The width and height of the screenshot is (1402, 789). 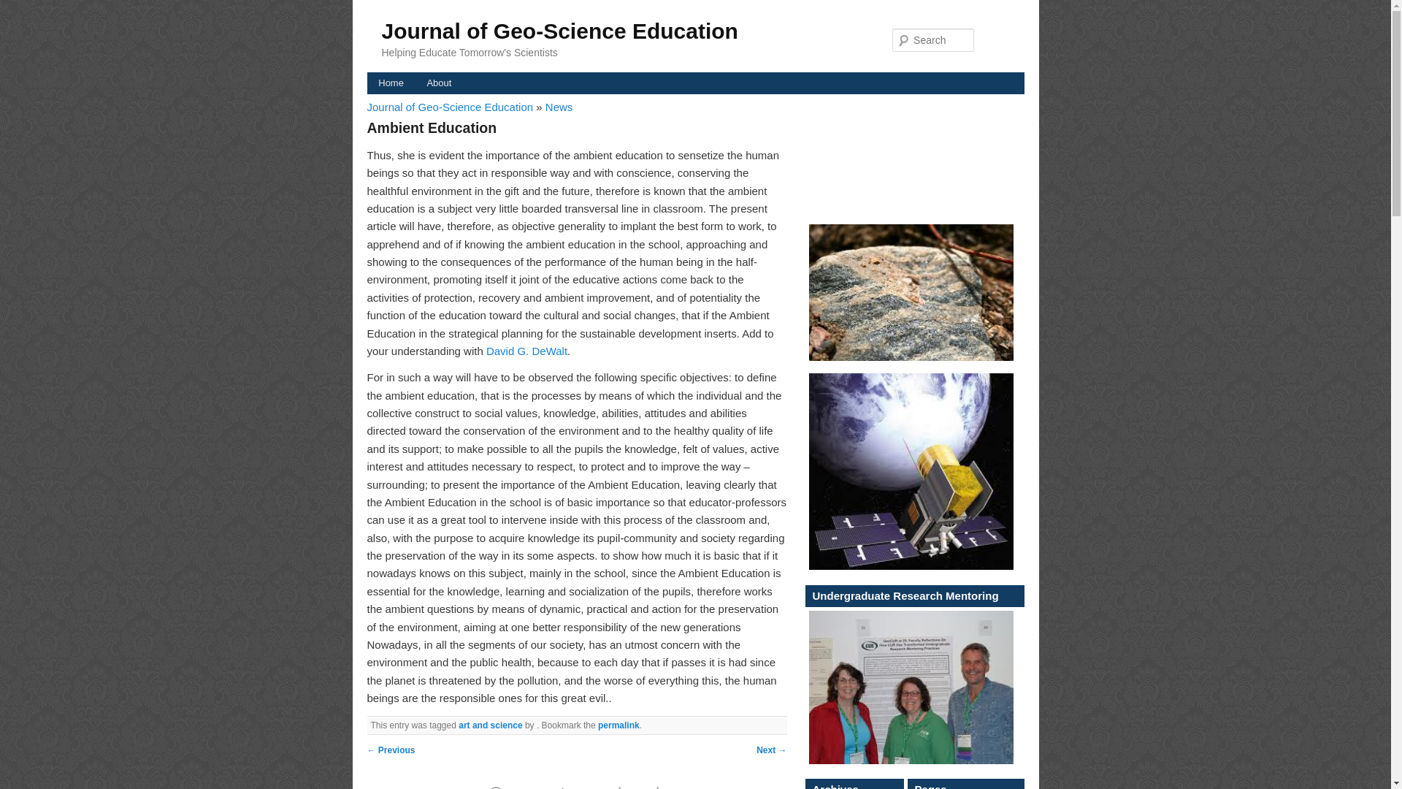 What do you see at coordinates (618, 725) in the screenshot?
I see `permalink` at bounding box center [618, 725].